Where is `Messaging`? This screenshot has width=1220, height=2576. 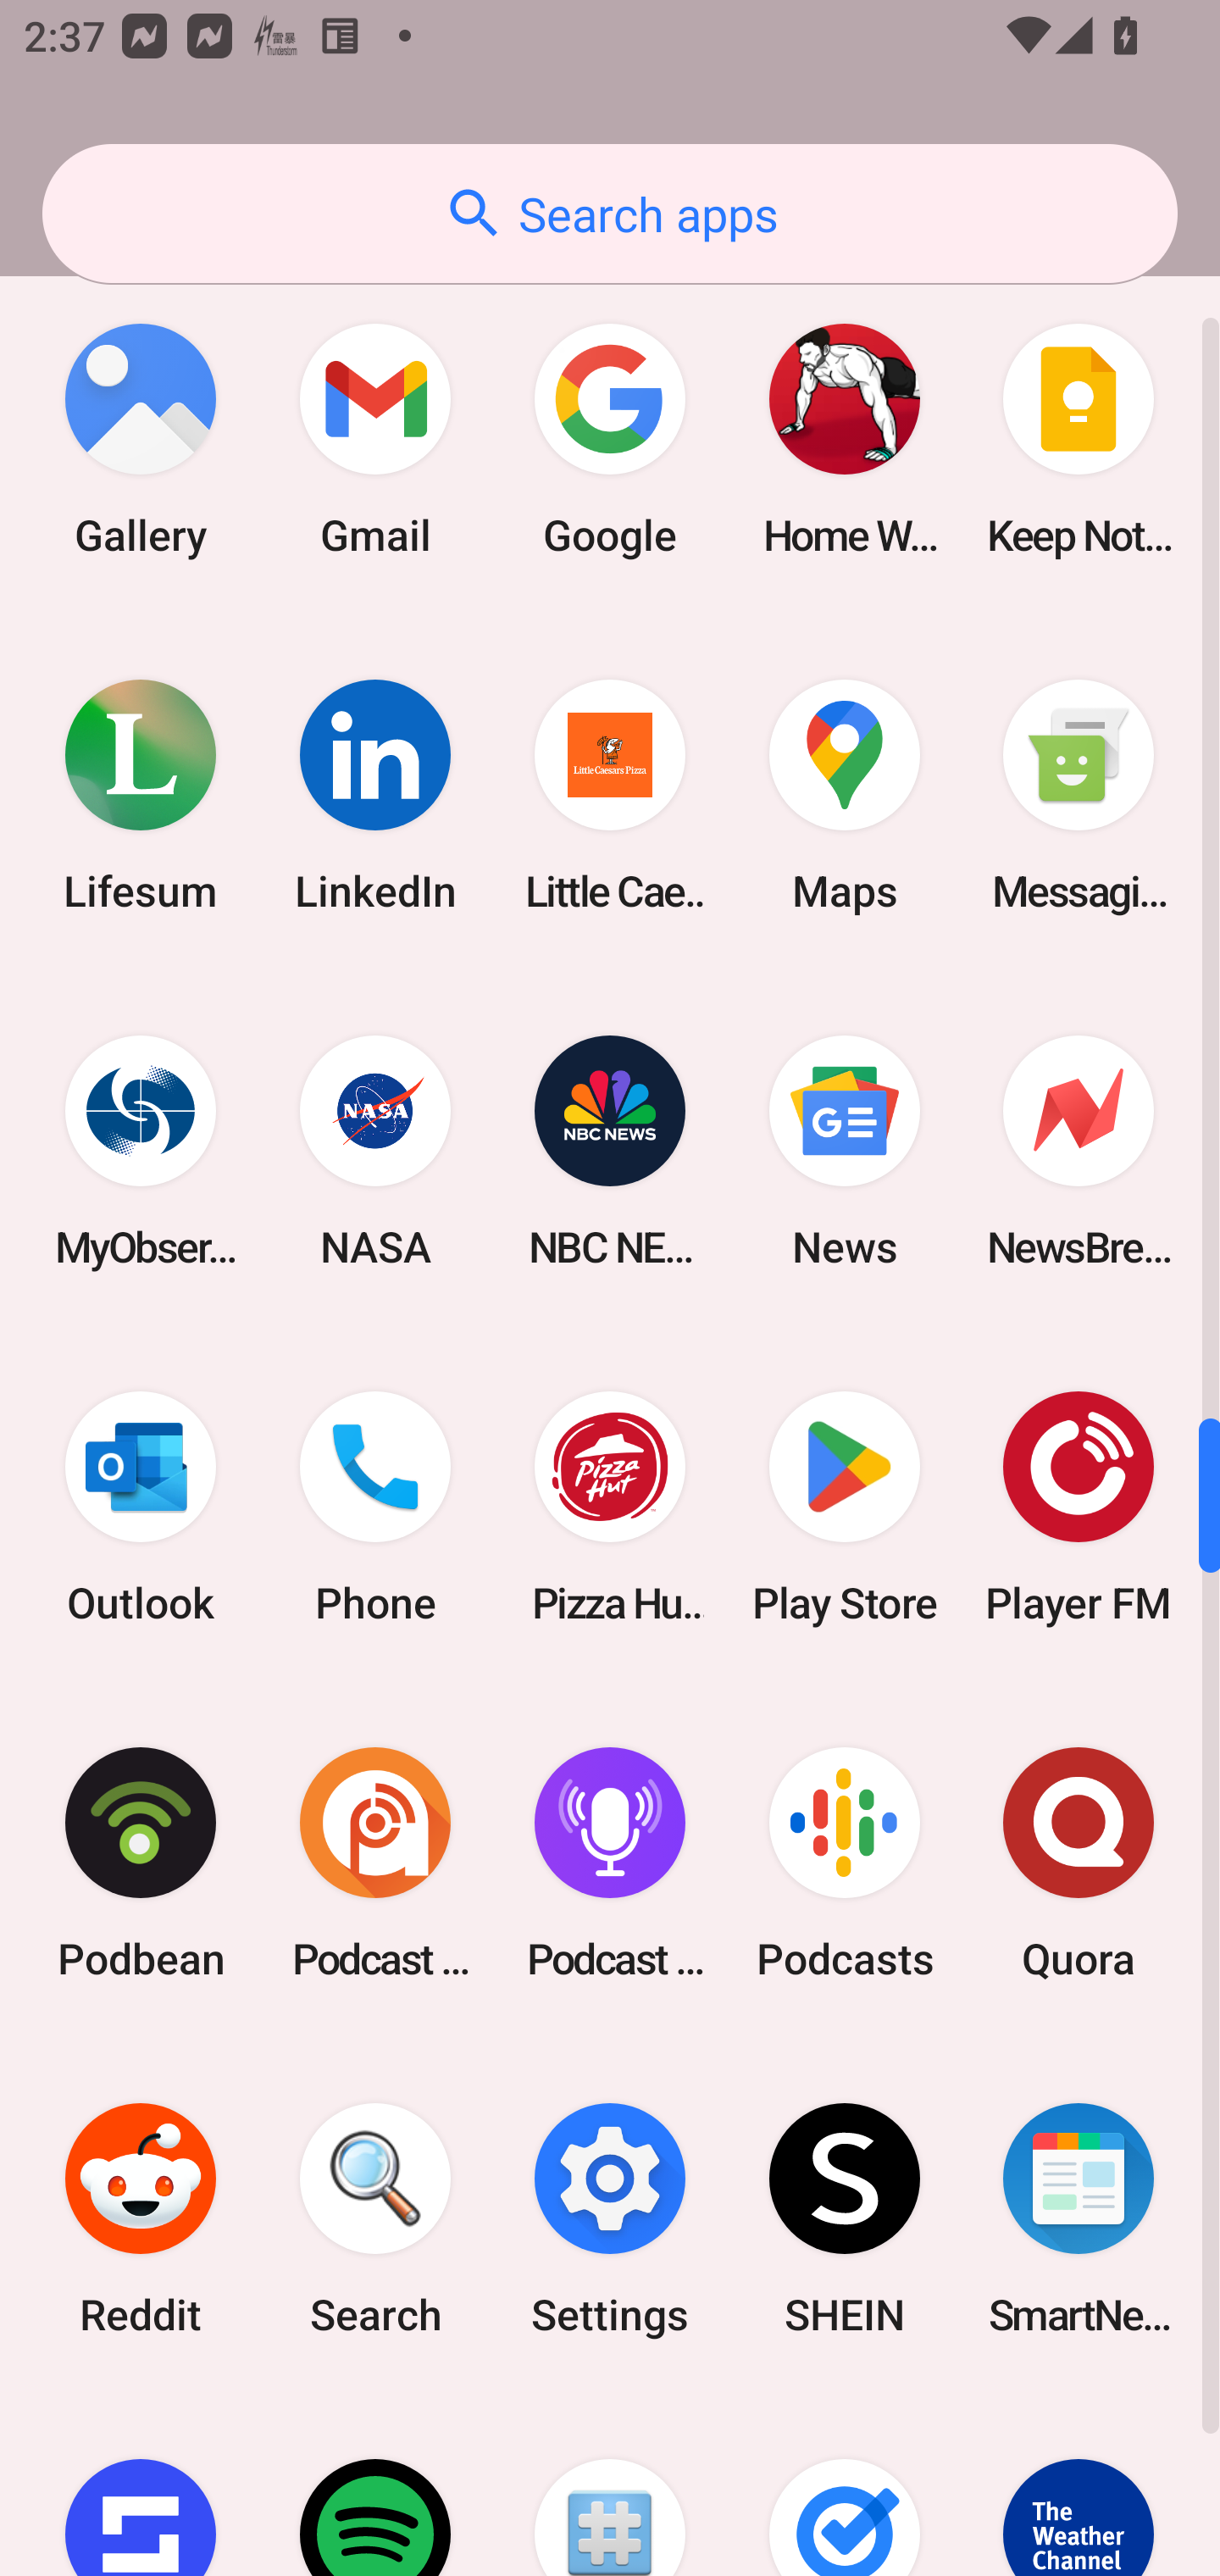
Messaging is located at coordinates (1079, 796).